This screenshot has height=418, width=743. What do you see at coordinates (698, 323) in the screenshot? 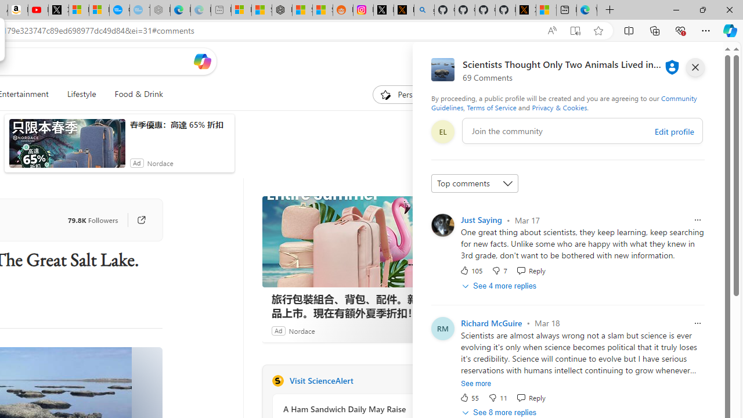
I see `Report comment` at bounding box center [698, 323].